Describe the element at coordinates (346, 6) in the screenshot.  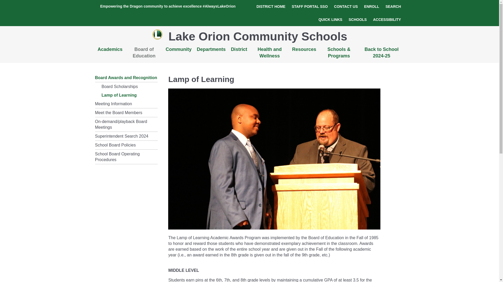
I see `CONTACT US` at that location.